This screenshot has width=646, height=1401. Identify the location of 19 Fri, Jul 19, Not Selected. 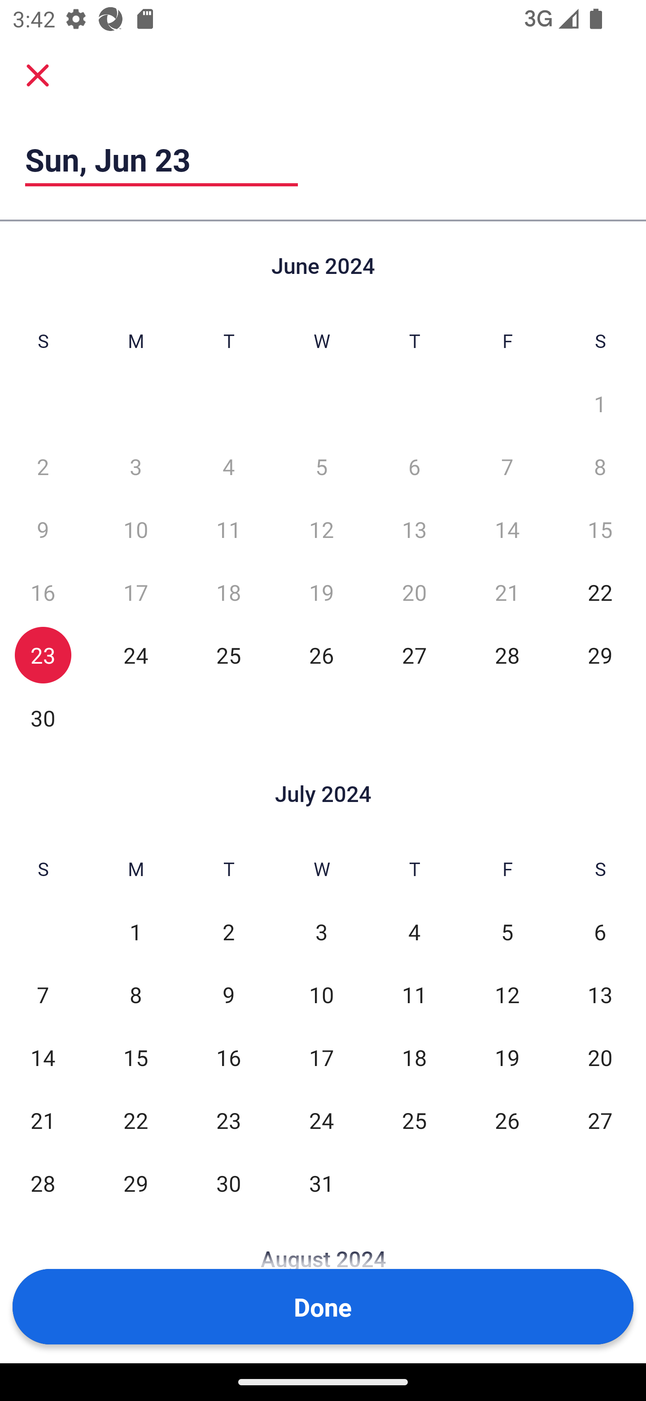
(507, 1057).